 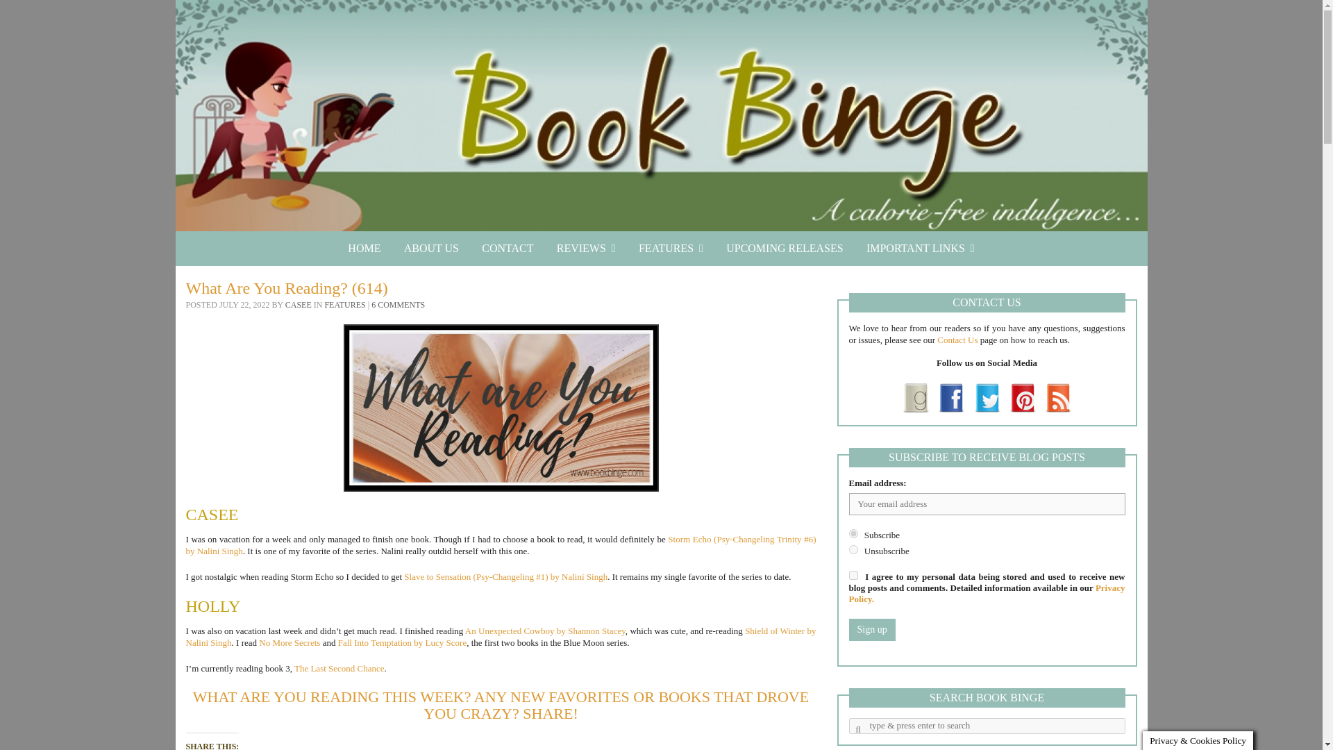 What do you see at coordinates (364, 249) in the screenshot?
I see `HOME` at bounding box center [364, 249].